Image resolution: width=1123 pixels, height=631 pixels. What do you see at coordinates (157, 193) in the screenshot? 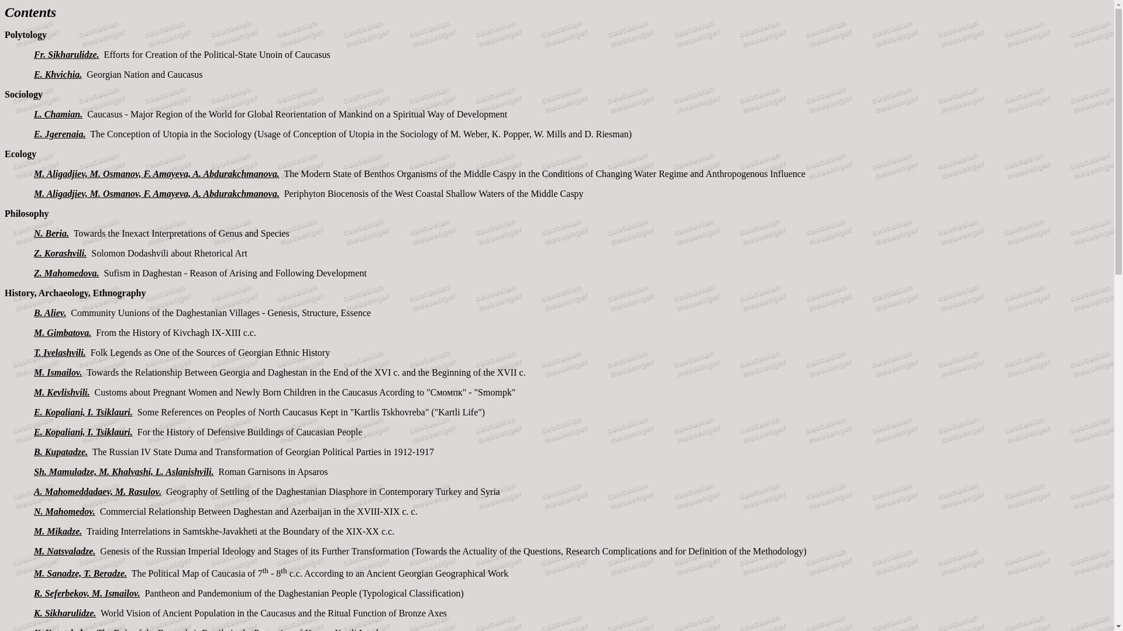
I see `M. Aligadjiev, M. Osmanov, F. Amayeva, A. Abdurakchmanova.` at bounding box center [157, 193].